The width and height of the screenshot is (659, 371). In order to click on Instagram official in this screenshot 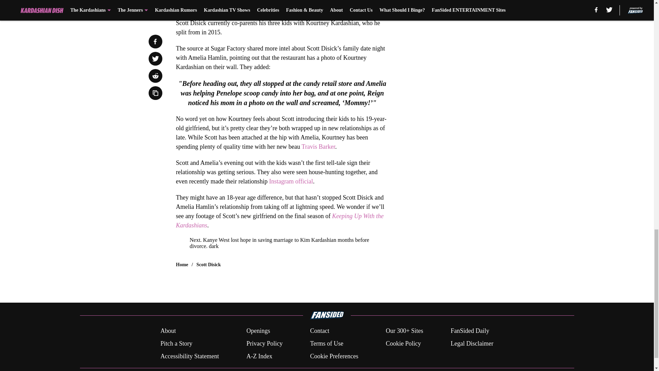, I will do `click(291, 181)`.